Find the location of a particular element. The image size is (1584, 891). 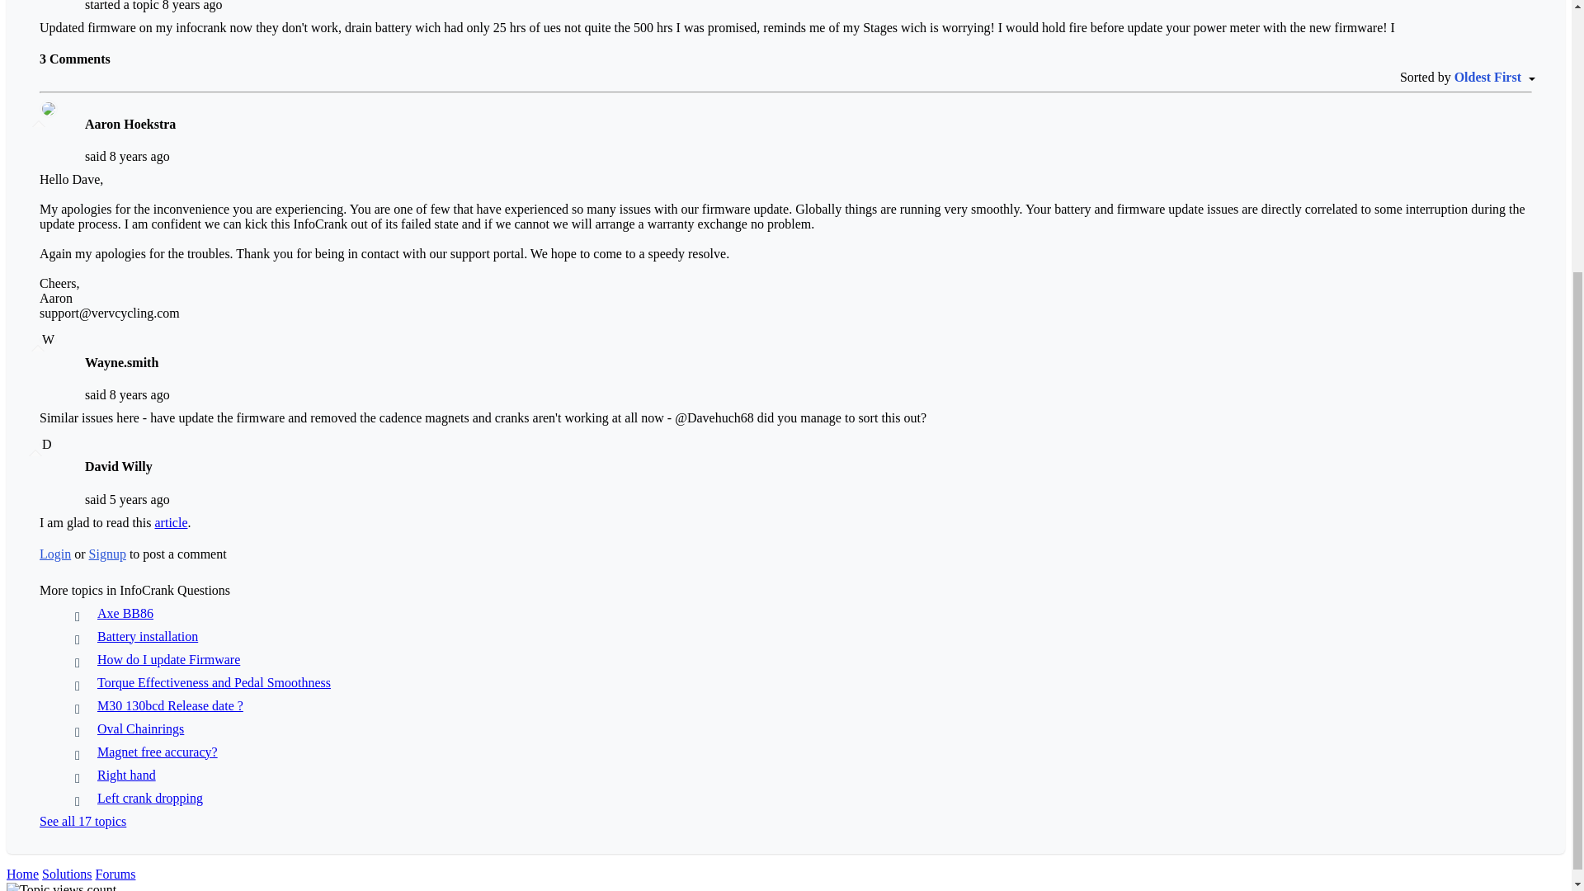

article is located at coordinates (172, 521).